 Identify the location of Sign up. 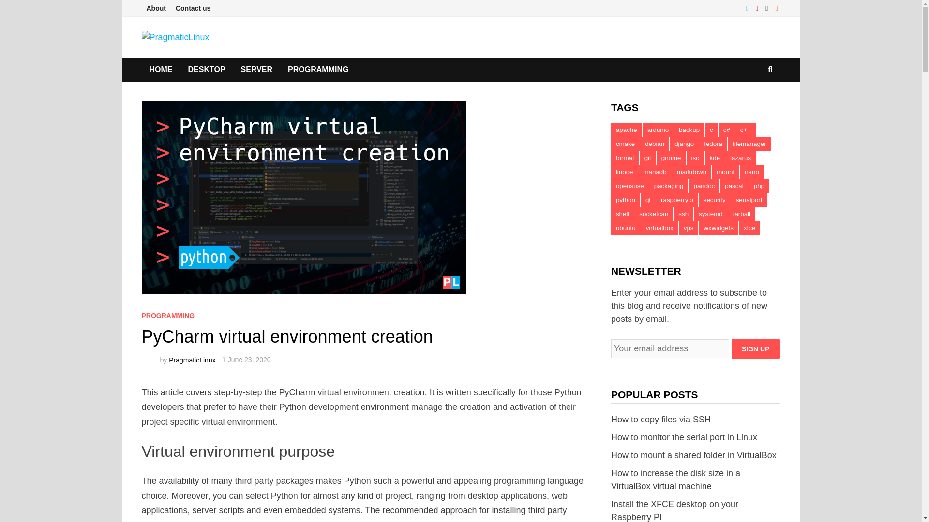
(756, 349).